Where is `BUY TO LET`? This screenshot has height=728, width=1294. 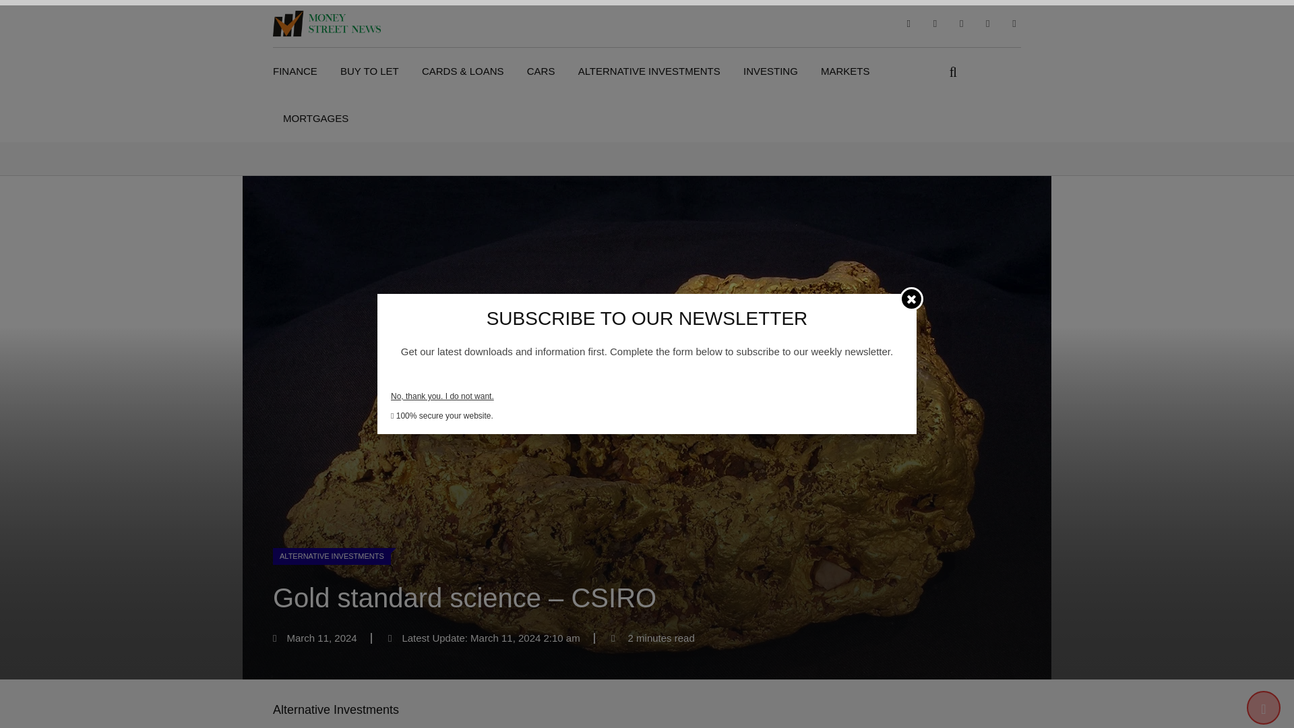 BUY TO LET is located at coordinates (369, 71).